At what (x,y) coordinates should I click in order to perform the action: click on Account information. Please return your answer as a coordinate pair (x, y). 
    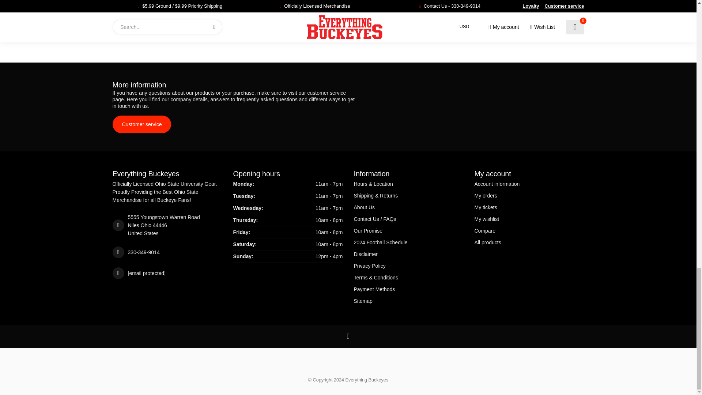
    Looking at the image, I should click on (529, 184).